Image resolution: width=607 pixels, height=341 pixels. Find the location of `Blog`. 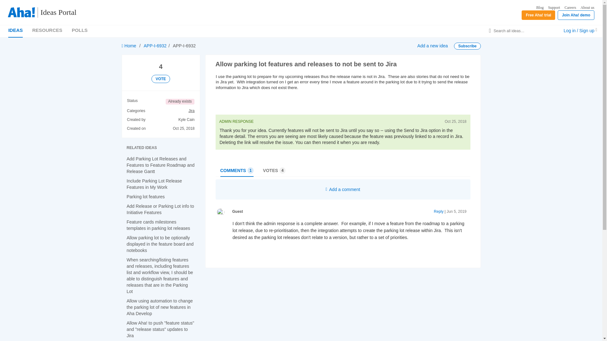

Blog is located at coordinates (539, 8).